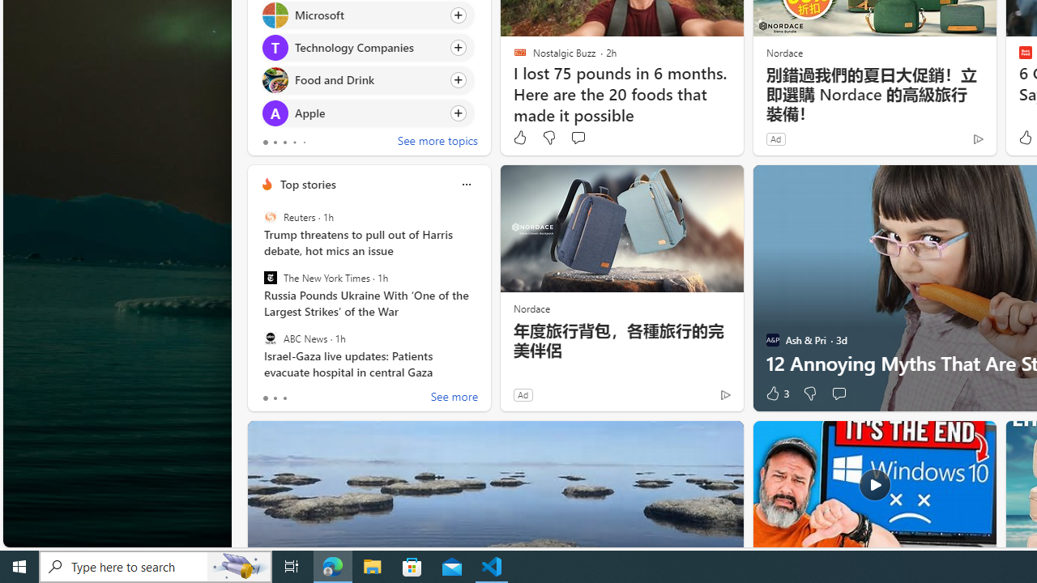  Describe the element at coordinates (437, 143) in the screenshot. I see `See more topics` at that location.